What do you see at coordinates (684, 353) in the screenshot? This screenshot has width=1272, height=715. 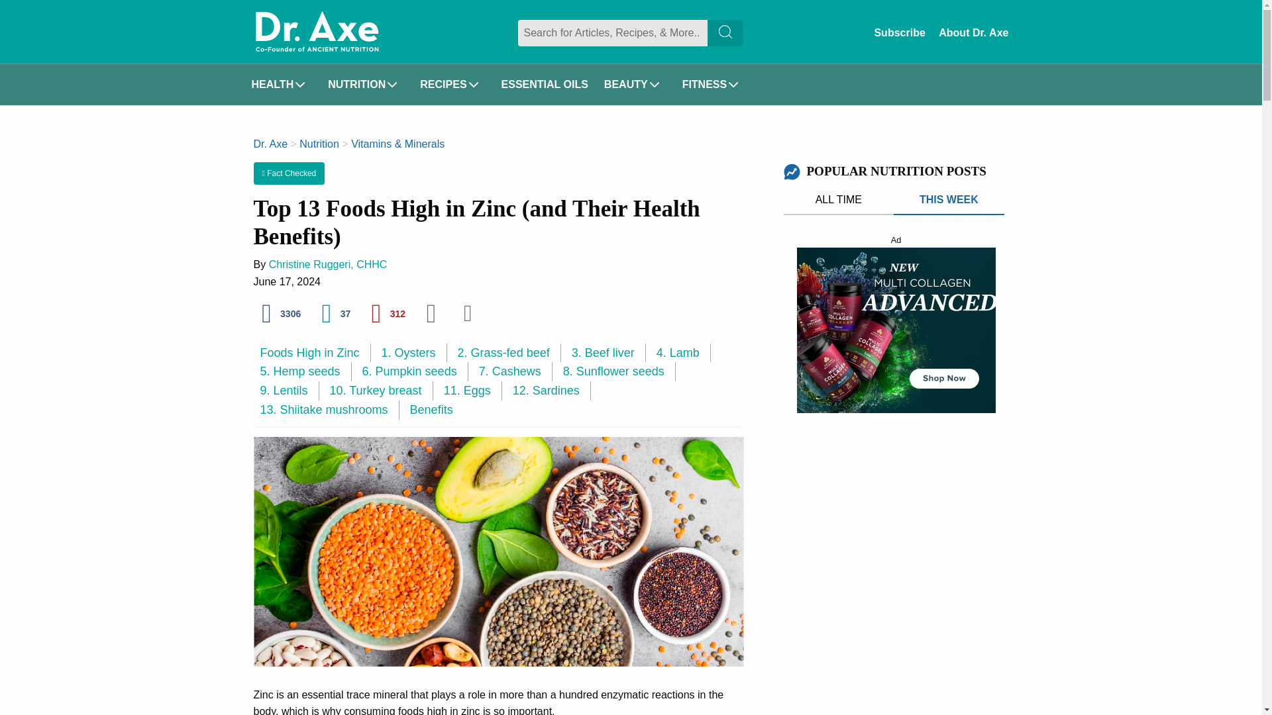 I see `4. Lamb` at bounding box center [684, 353].